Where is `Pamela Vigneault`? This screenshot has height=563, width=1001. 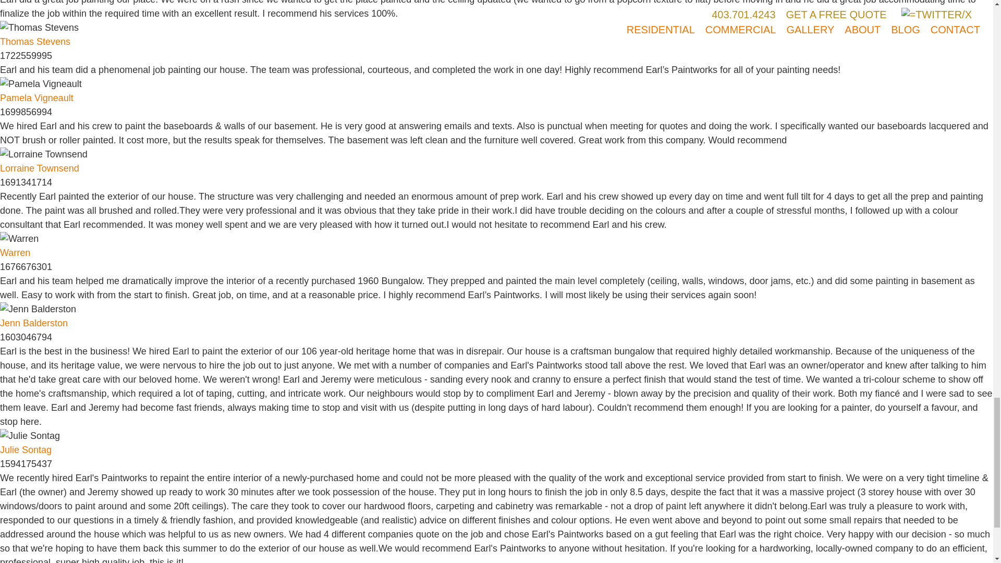 Pamela Vigneault is located at coordinates (36, 98).